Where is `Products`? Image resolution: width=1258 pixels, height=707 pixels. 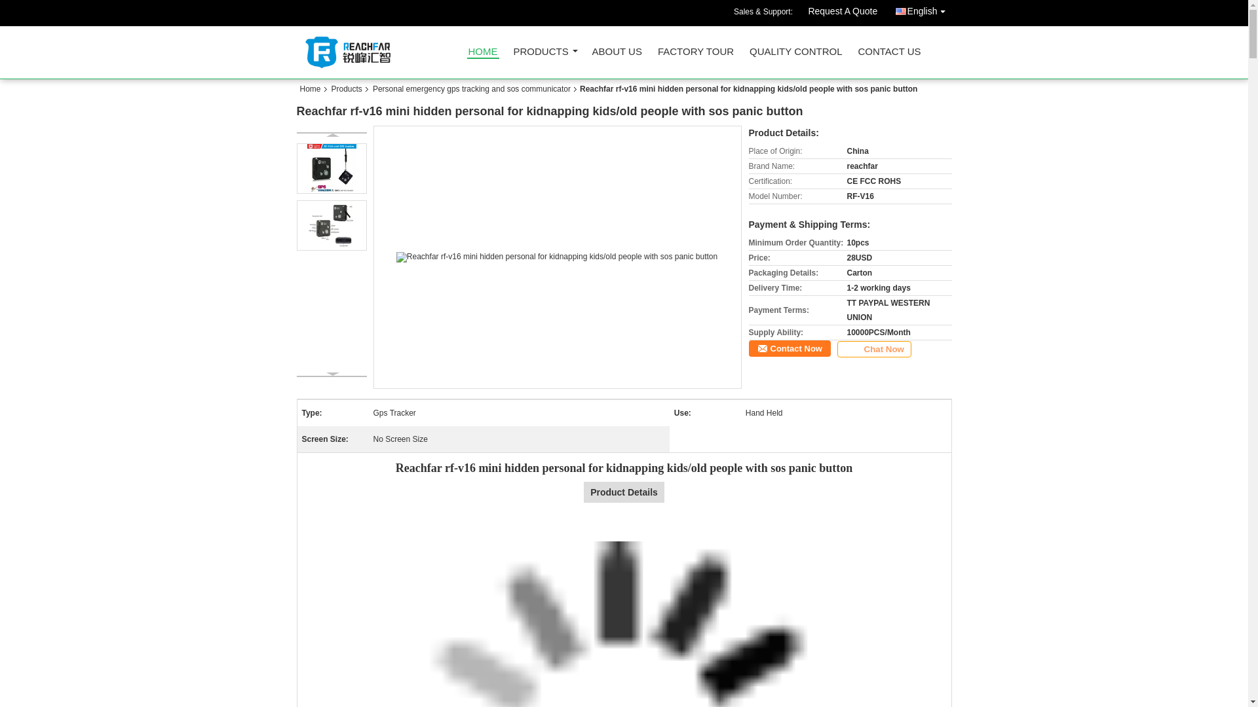 Products is located at coordinates (346, 88).